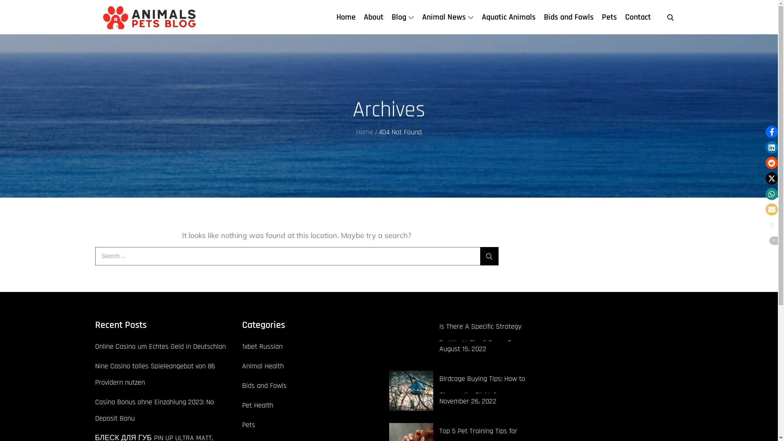 This screenshot has width=784, height=441. What do you see at coordinates (248, 425) in the screenshot?
I see `Pets` at bounding box center [248, 425].